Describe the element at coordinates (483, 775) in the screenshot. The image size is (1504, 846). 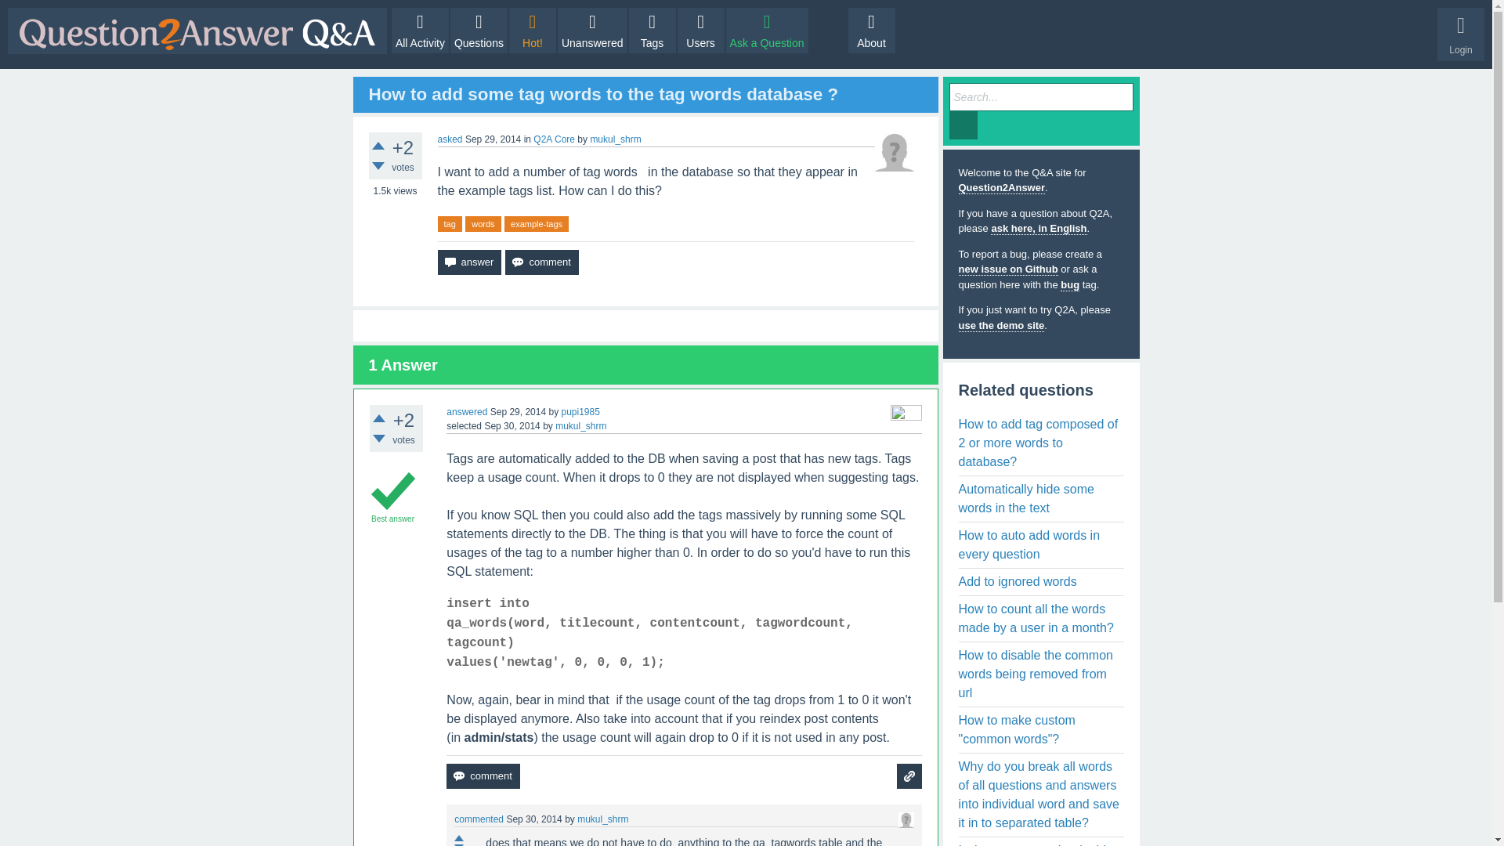
I see `Add a comment on this answer` at that location.